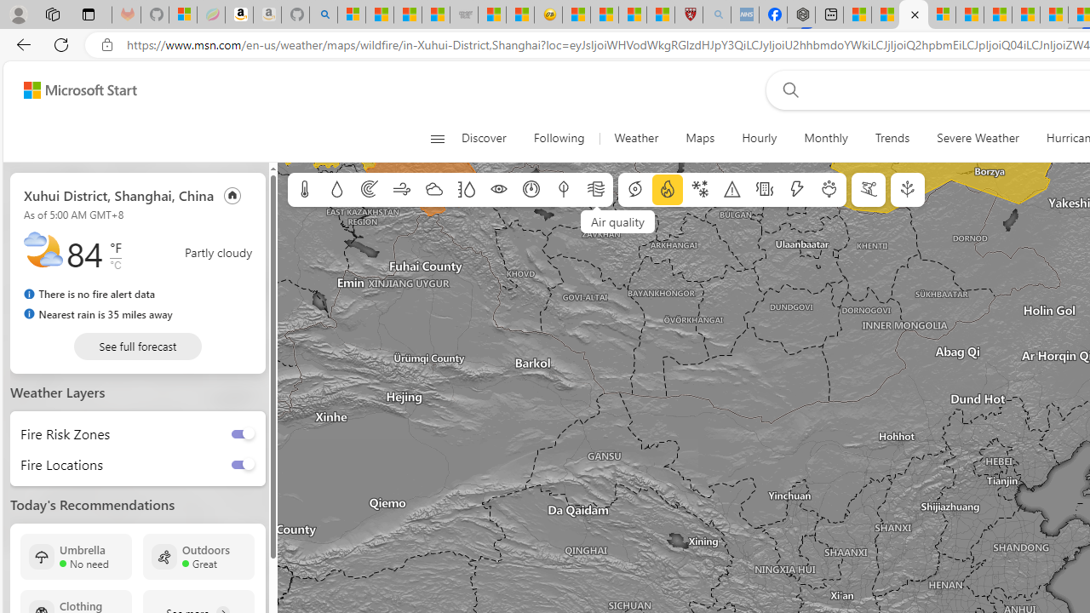  What do you see at coordinates (336, 190) in the screenshot?
I see `Precipitation` at bounding box center [336, 190].